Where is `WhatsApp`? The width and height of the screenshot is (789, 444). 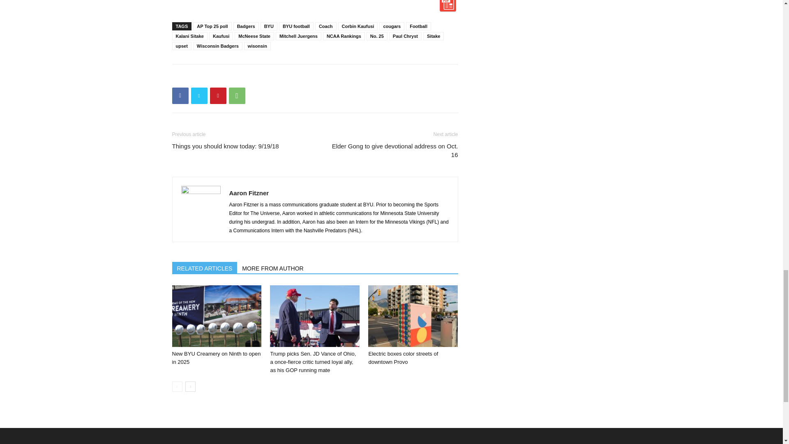
WhatsApp is located at coordinates (237, 95).